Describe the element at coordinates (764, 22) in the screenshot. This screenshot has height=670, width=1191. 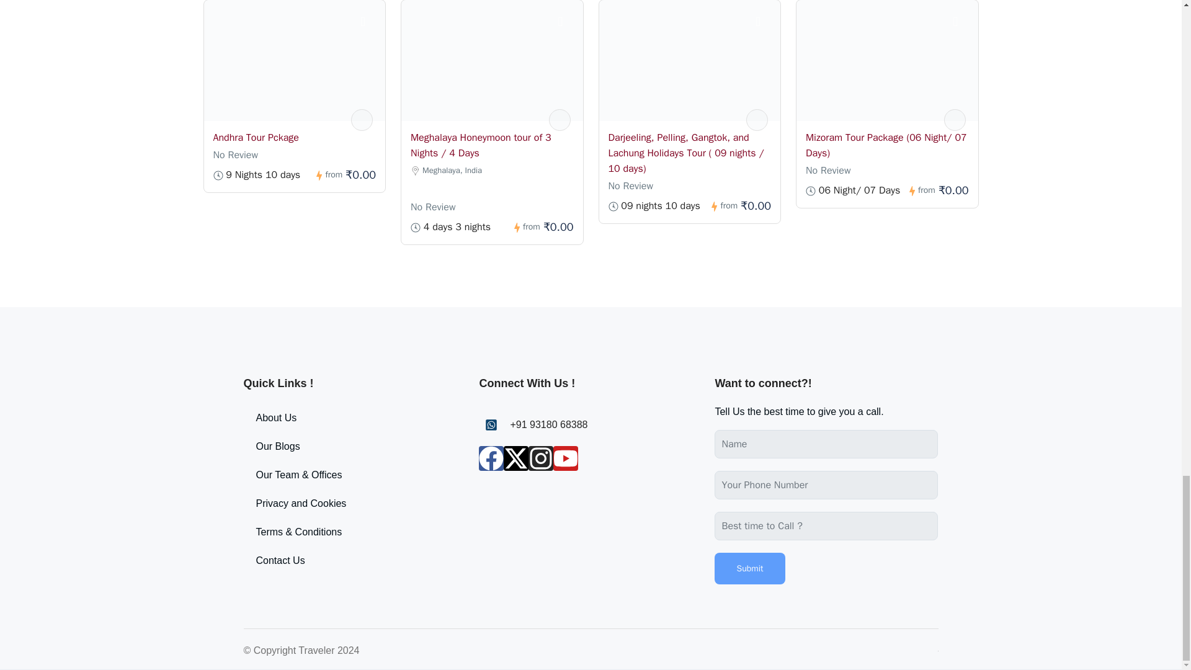
I see `Add to wishlist` at that location.